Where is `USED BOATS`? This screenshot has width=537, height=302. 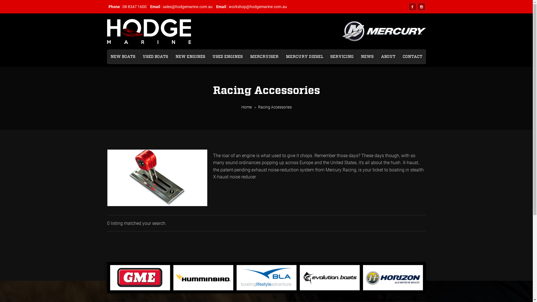
USED BOATS is located at coordinates (156, 57).